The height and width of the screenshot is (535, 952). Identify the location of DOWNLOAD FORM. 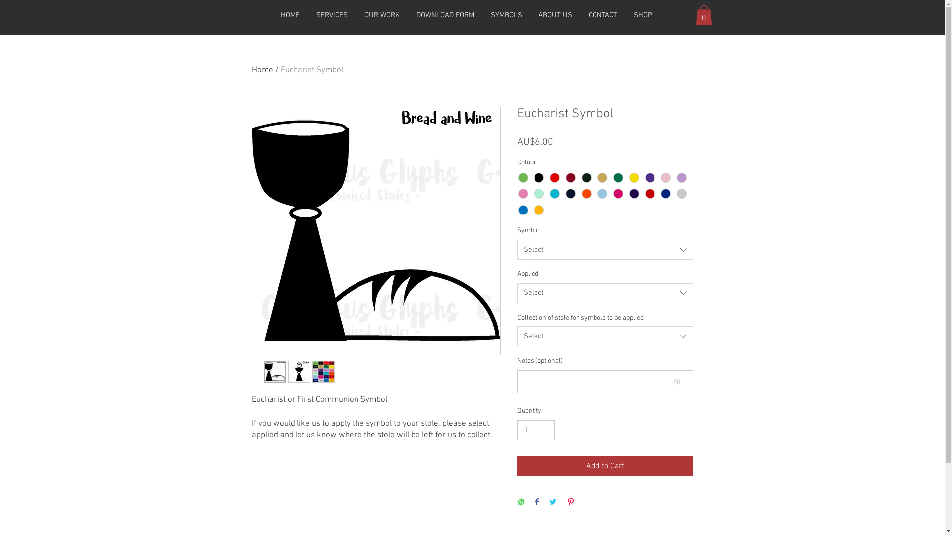
(445, 15).